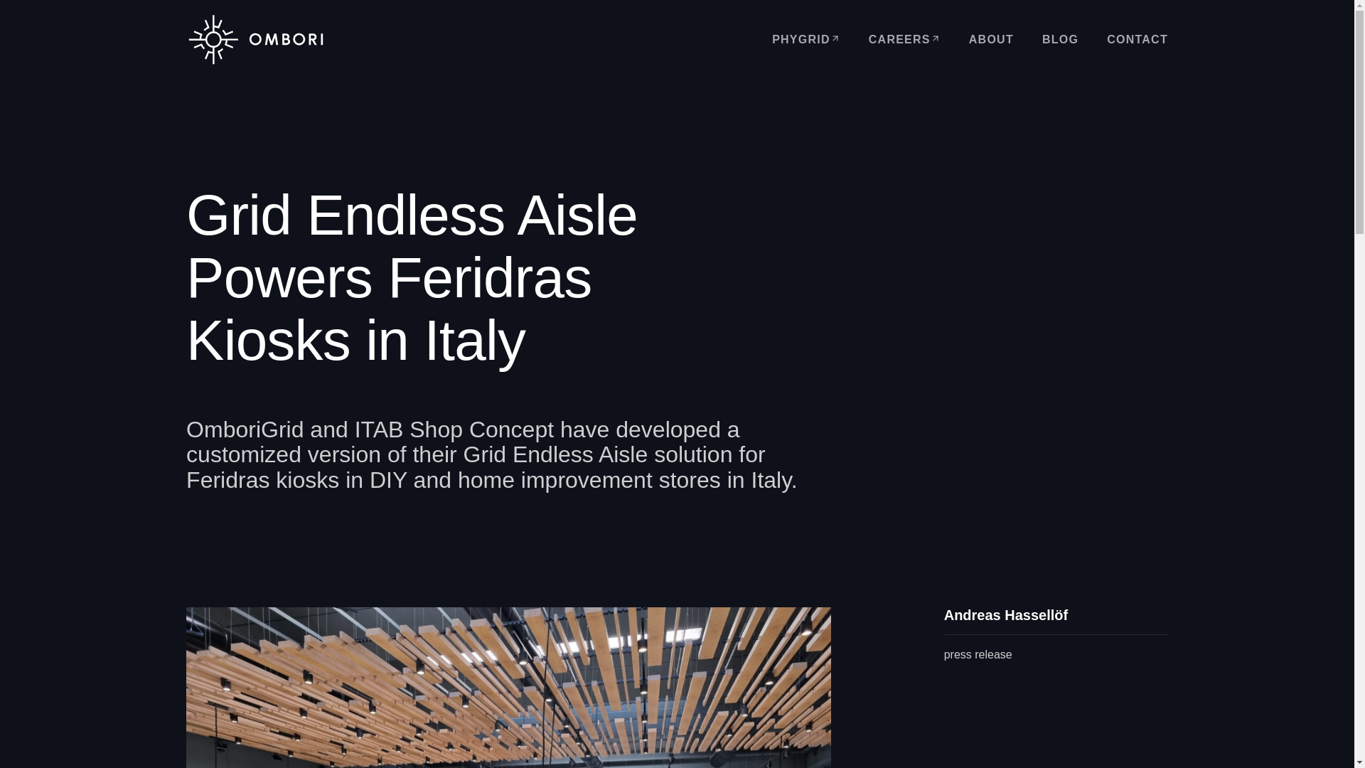 The image size is (1365, 768). What do you see at coordinates (978, 654) in the screenshot?
I see `press release` at bounding box center [978, 654].